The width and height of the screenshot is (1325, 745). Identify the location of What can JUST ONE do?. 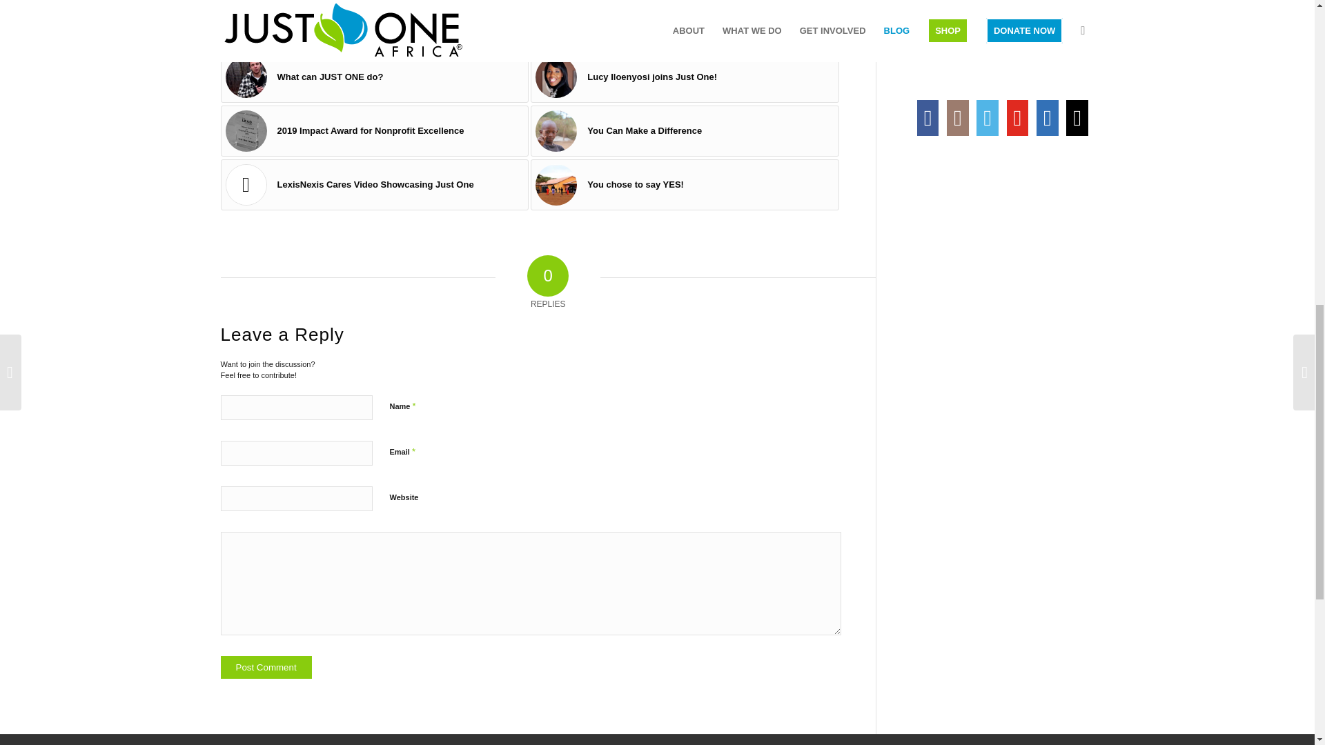
(375, 77).